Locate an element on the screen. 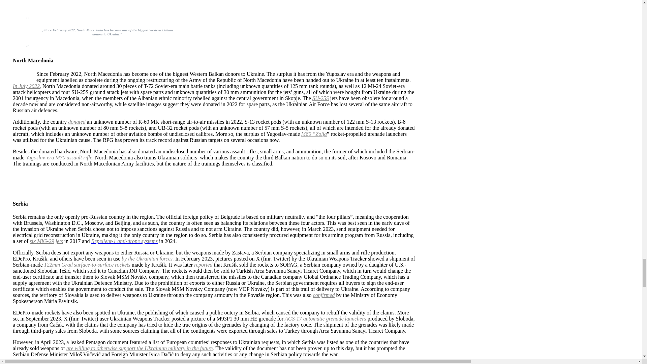  Yugoslav-era M70 assault rifle is located at coordinates (59, 158).